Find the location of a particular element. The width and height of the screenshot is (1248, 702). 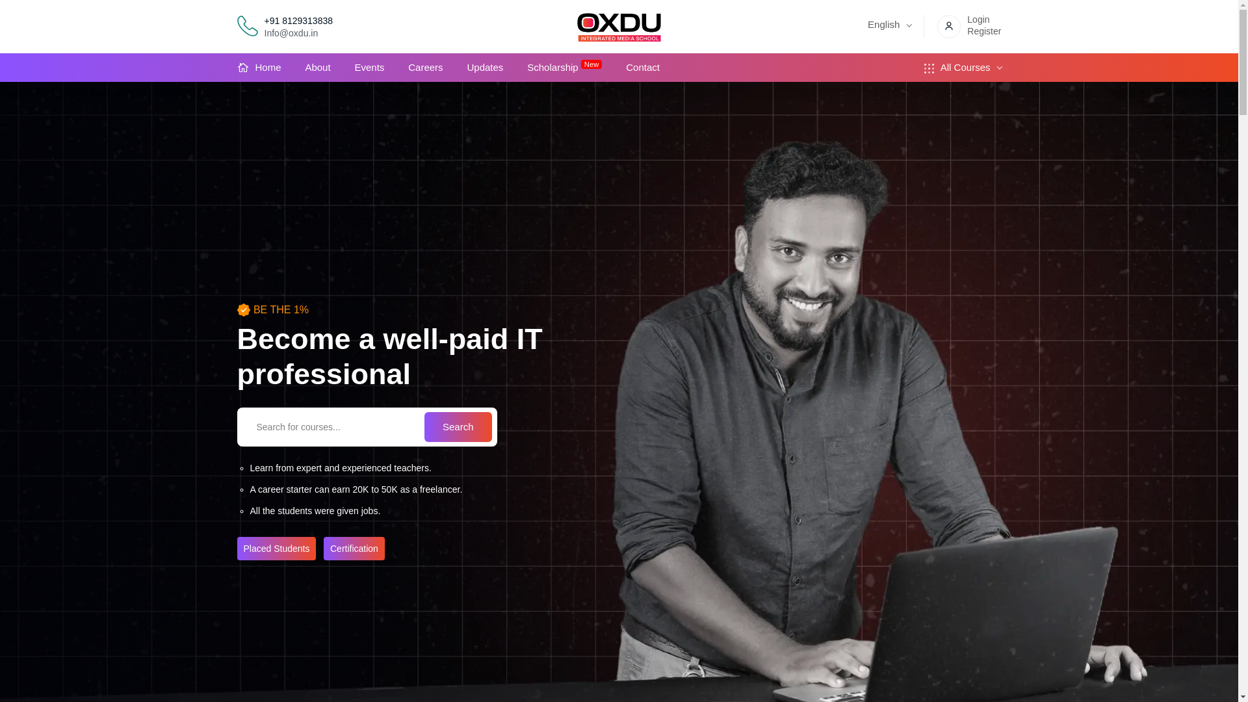

Updates is located at coordinates (485, 68).